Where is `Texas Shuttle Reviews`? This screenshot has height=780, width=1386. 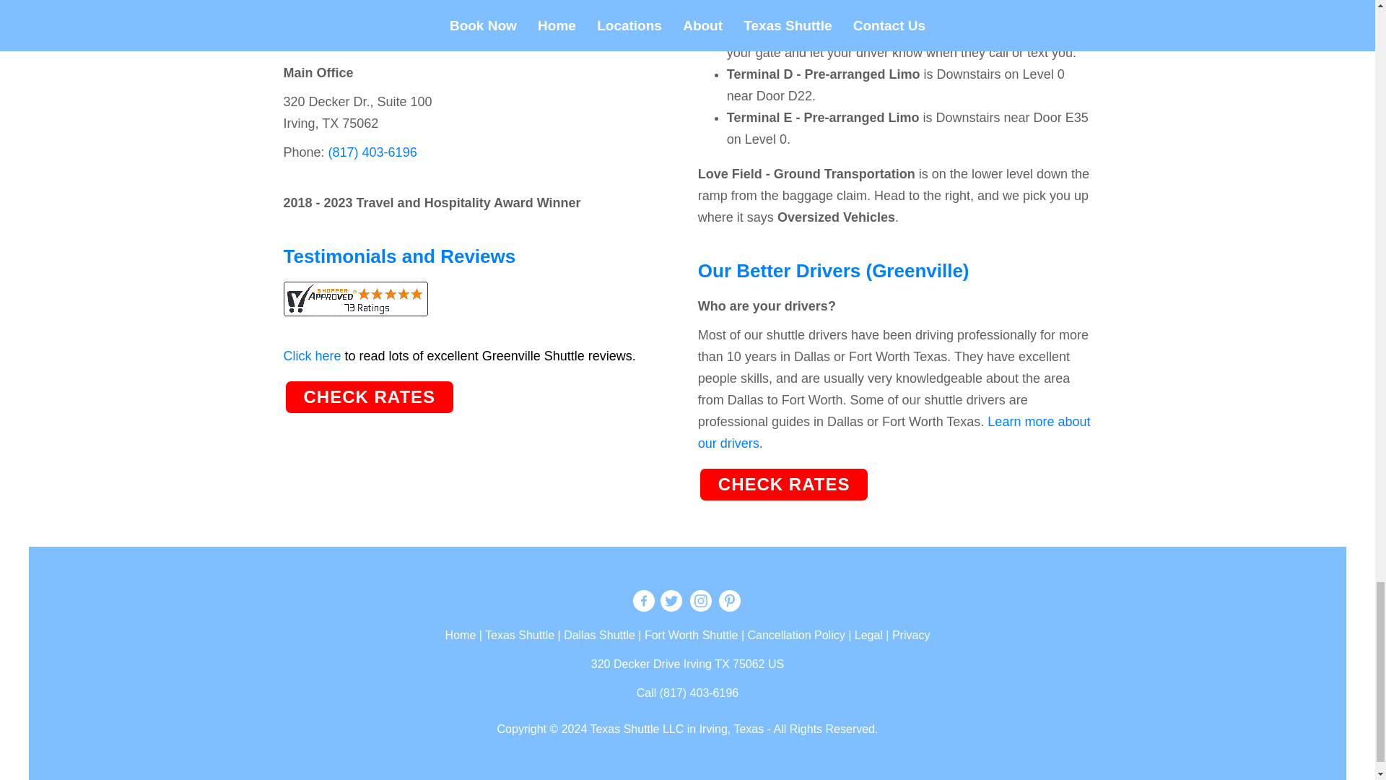 Texas Shuttle Reviews is located at coordinates (354, 305).